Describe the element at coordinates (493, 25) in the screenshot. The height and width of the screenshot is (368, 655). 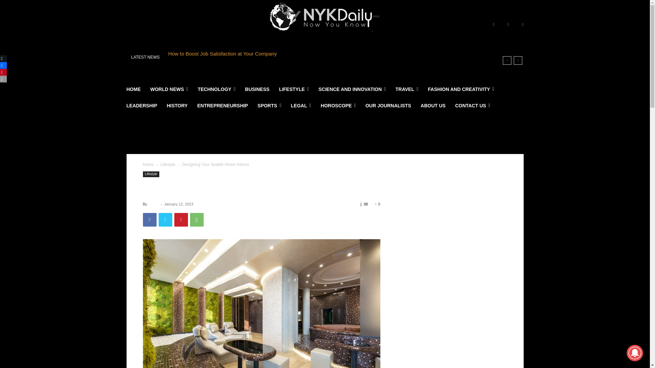
I see `Facebook` at that location.